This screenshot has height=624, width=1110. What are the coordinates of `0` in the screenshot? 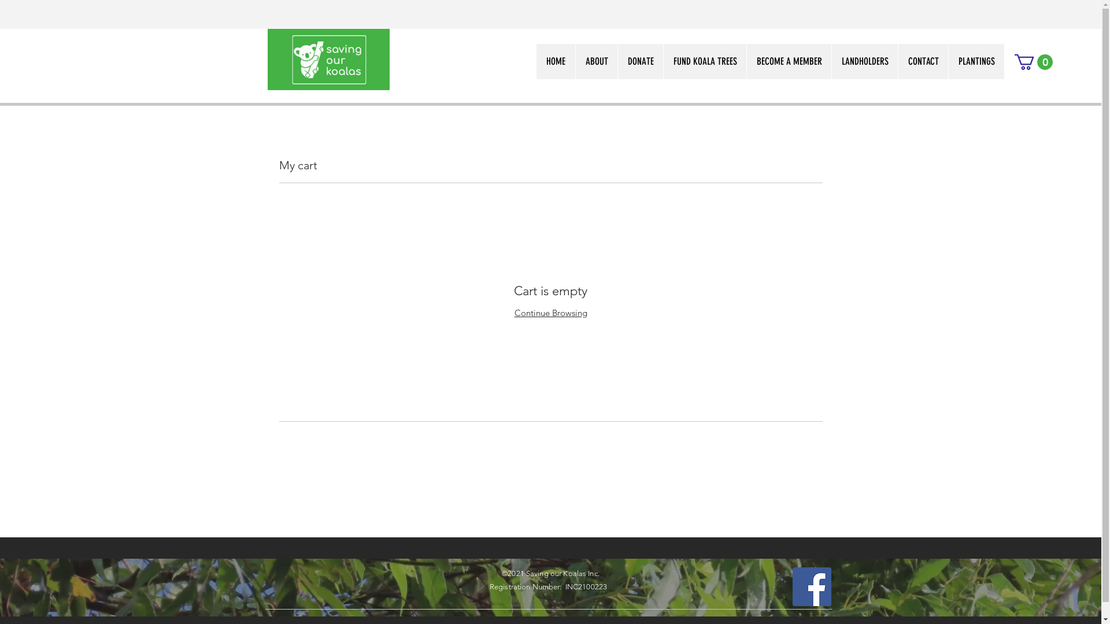 It's located at (1034, 62).